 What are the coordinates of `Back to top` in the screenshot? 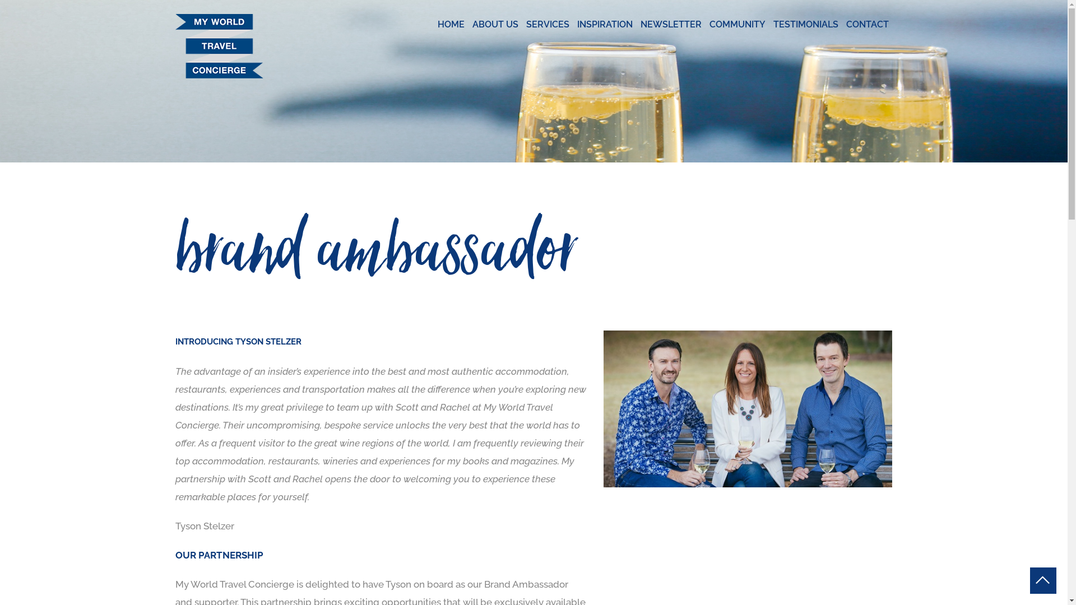 It's located at (1043, 580).